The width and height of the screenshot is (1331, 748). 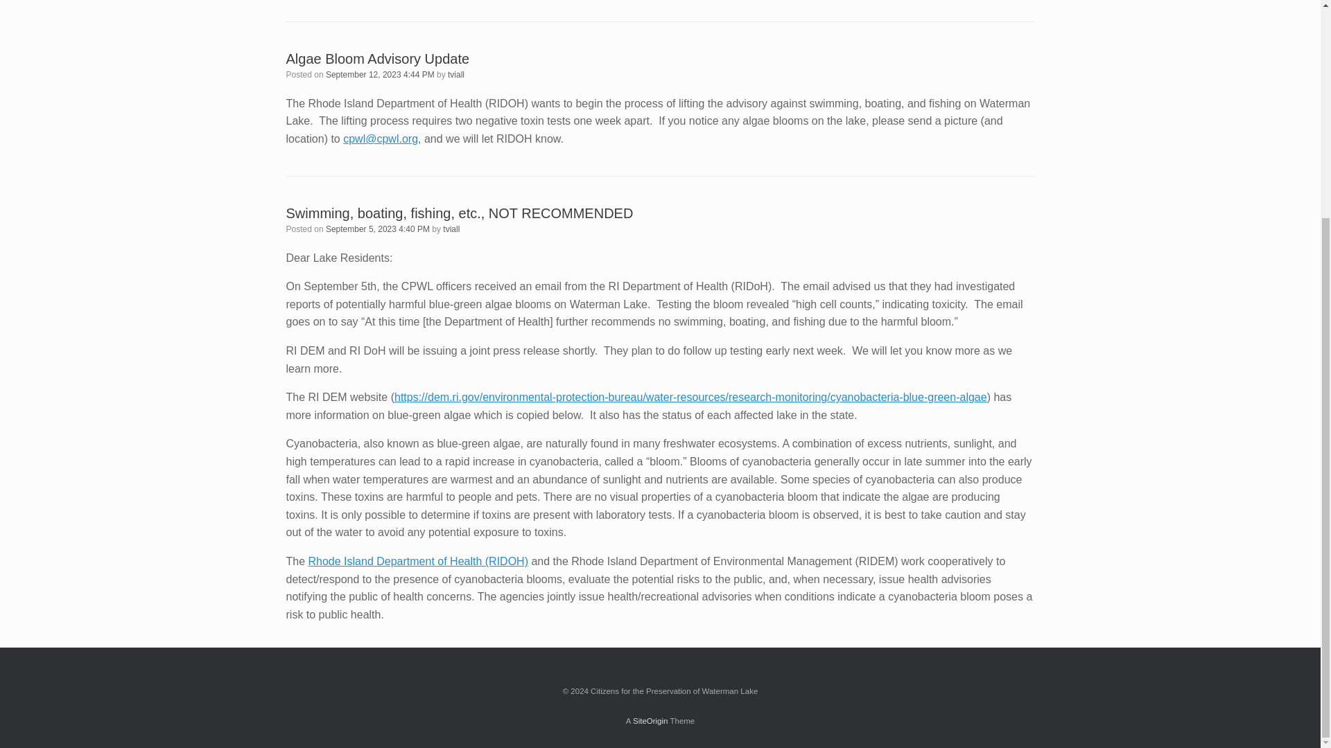 I want to click on September 12, 2023 4:44 PM, so click(x=380, y=75).